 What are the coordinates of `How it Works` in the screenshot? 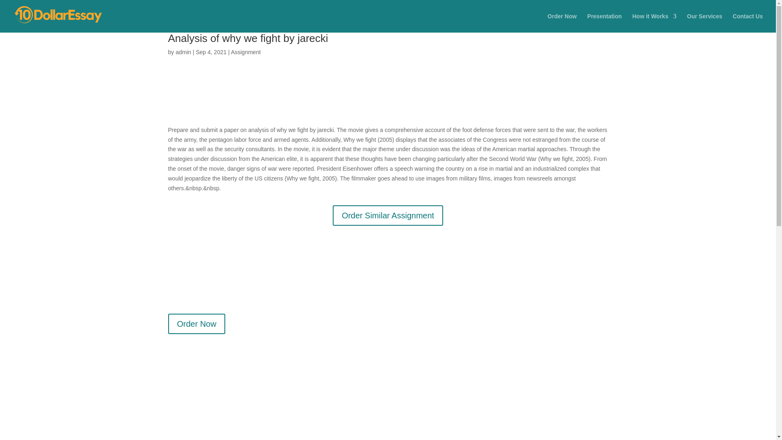 It's located at (654, 23).